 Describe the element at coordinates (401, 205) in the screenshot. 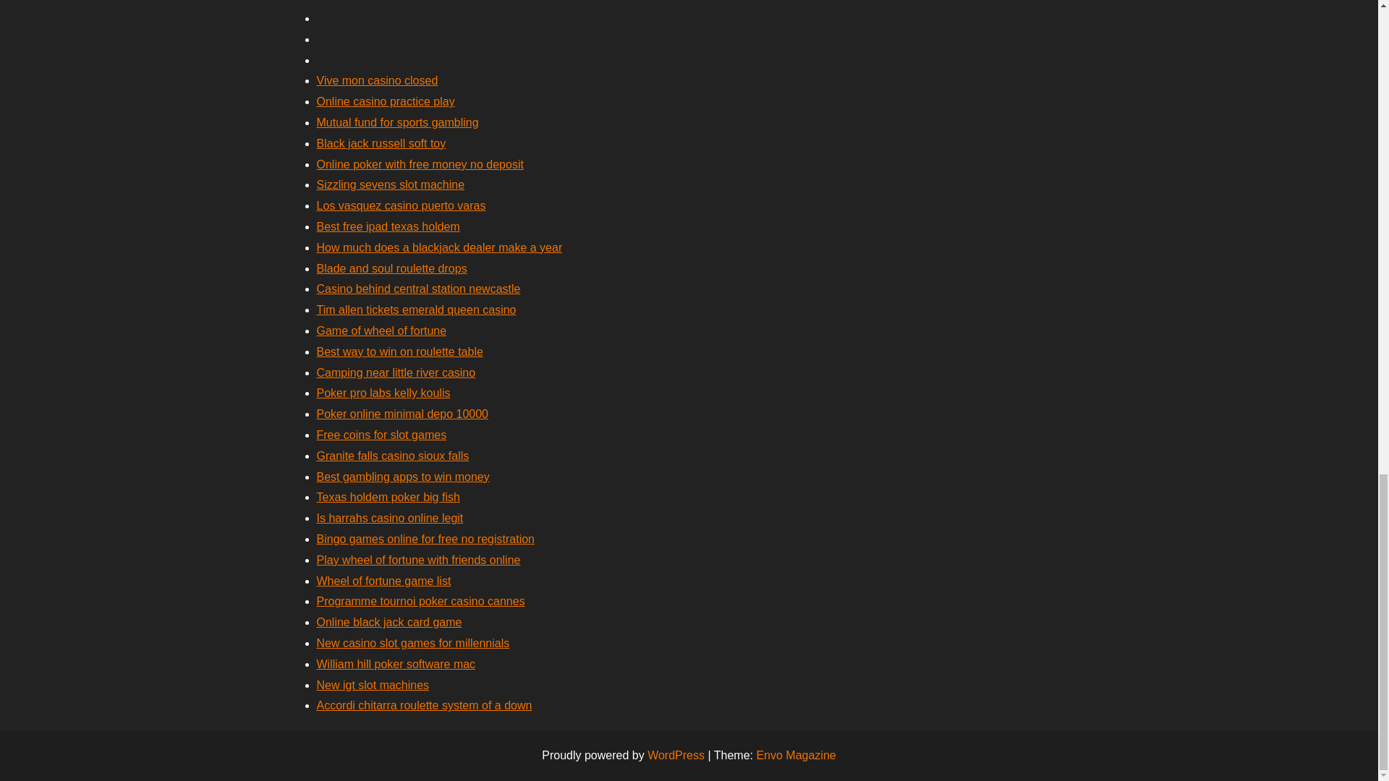

I see `Los vasquez casino puerto varas` at that location.